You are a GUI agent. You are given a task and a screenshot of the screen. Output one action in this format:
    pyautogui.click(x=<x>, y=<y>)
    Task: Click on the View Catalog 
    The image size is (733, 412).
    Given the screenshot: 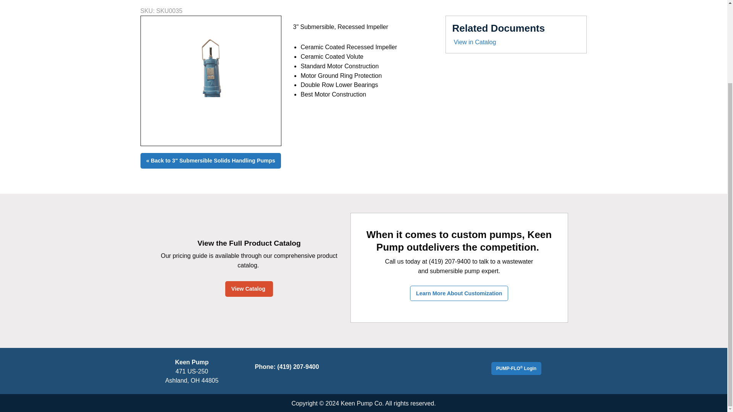 What is the action you would take?
    pyautogui.click(x=249, y=288)
    